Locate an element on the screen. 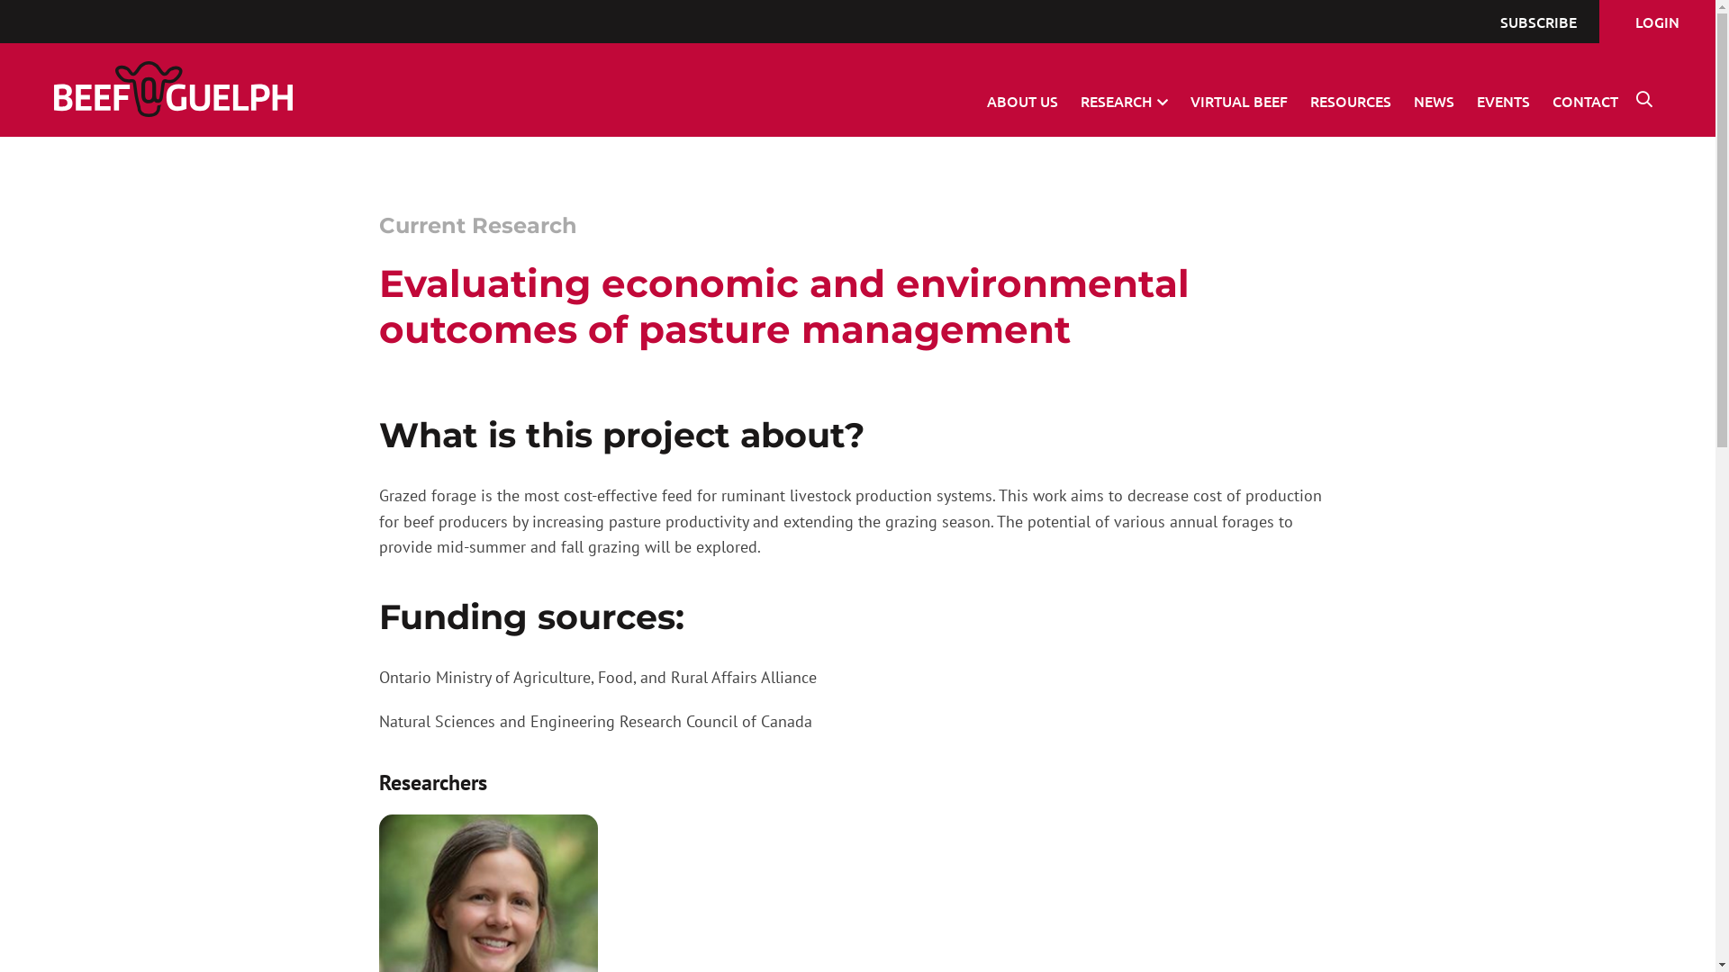 Image resolution: width=1729 pixels, height=972 pixels. SUBSCRIBE is located at coordinates (1538, 22).